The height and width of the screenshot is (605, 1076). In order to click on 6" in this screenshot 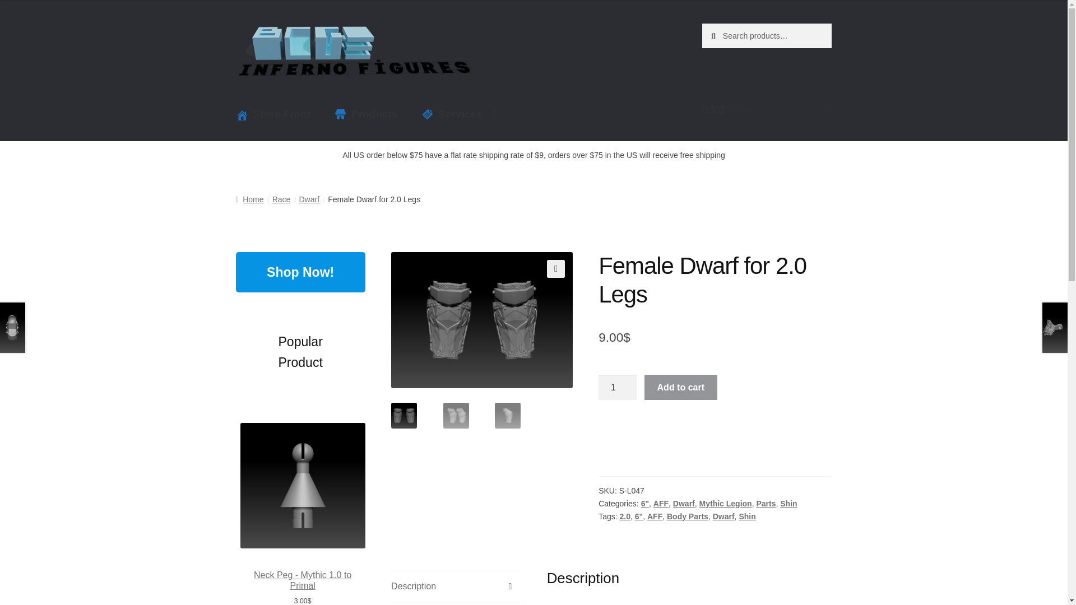, I will do `click(638, 516)`.